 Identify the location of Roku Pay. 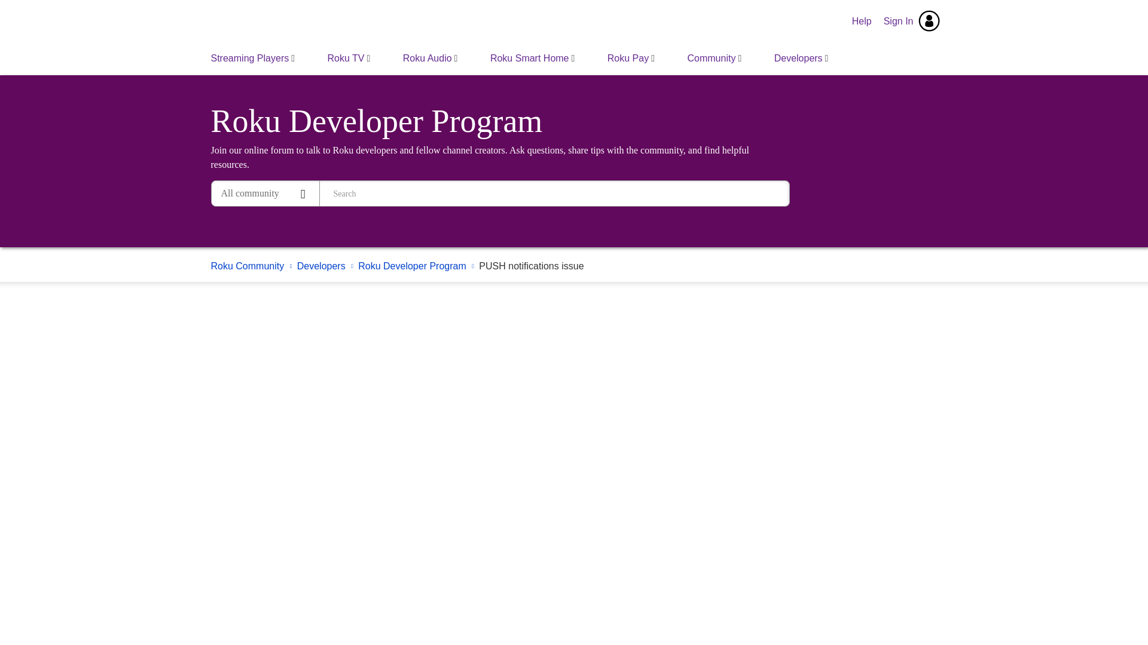
(630, 58).